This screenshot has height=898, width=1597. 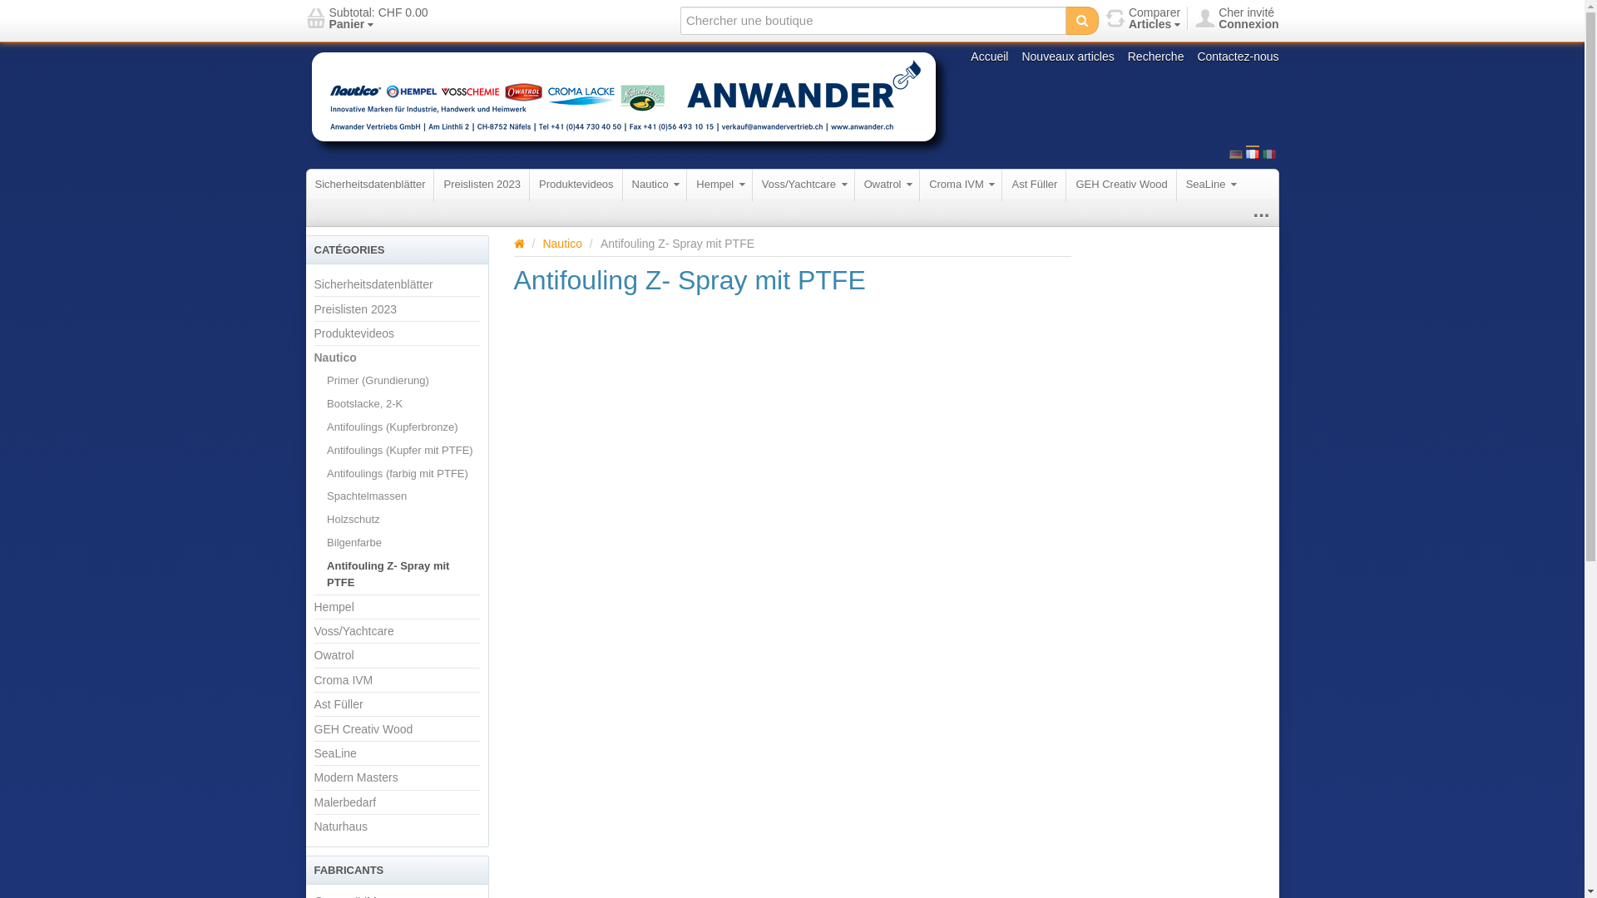 I want to click on Croma IVM, so click(x=344, y=680).